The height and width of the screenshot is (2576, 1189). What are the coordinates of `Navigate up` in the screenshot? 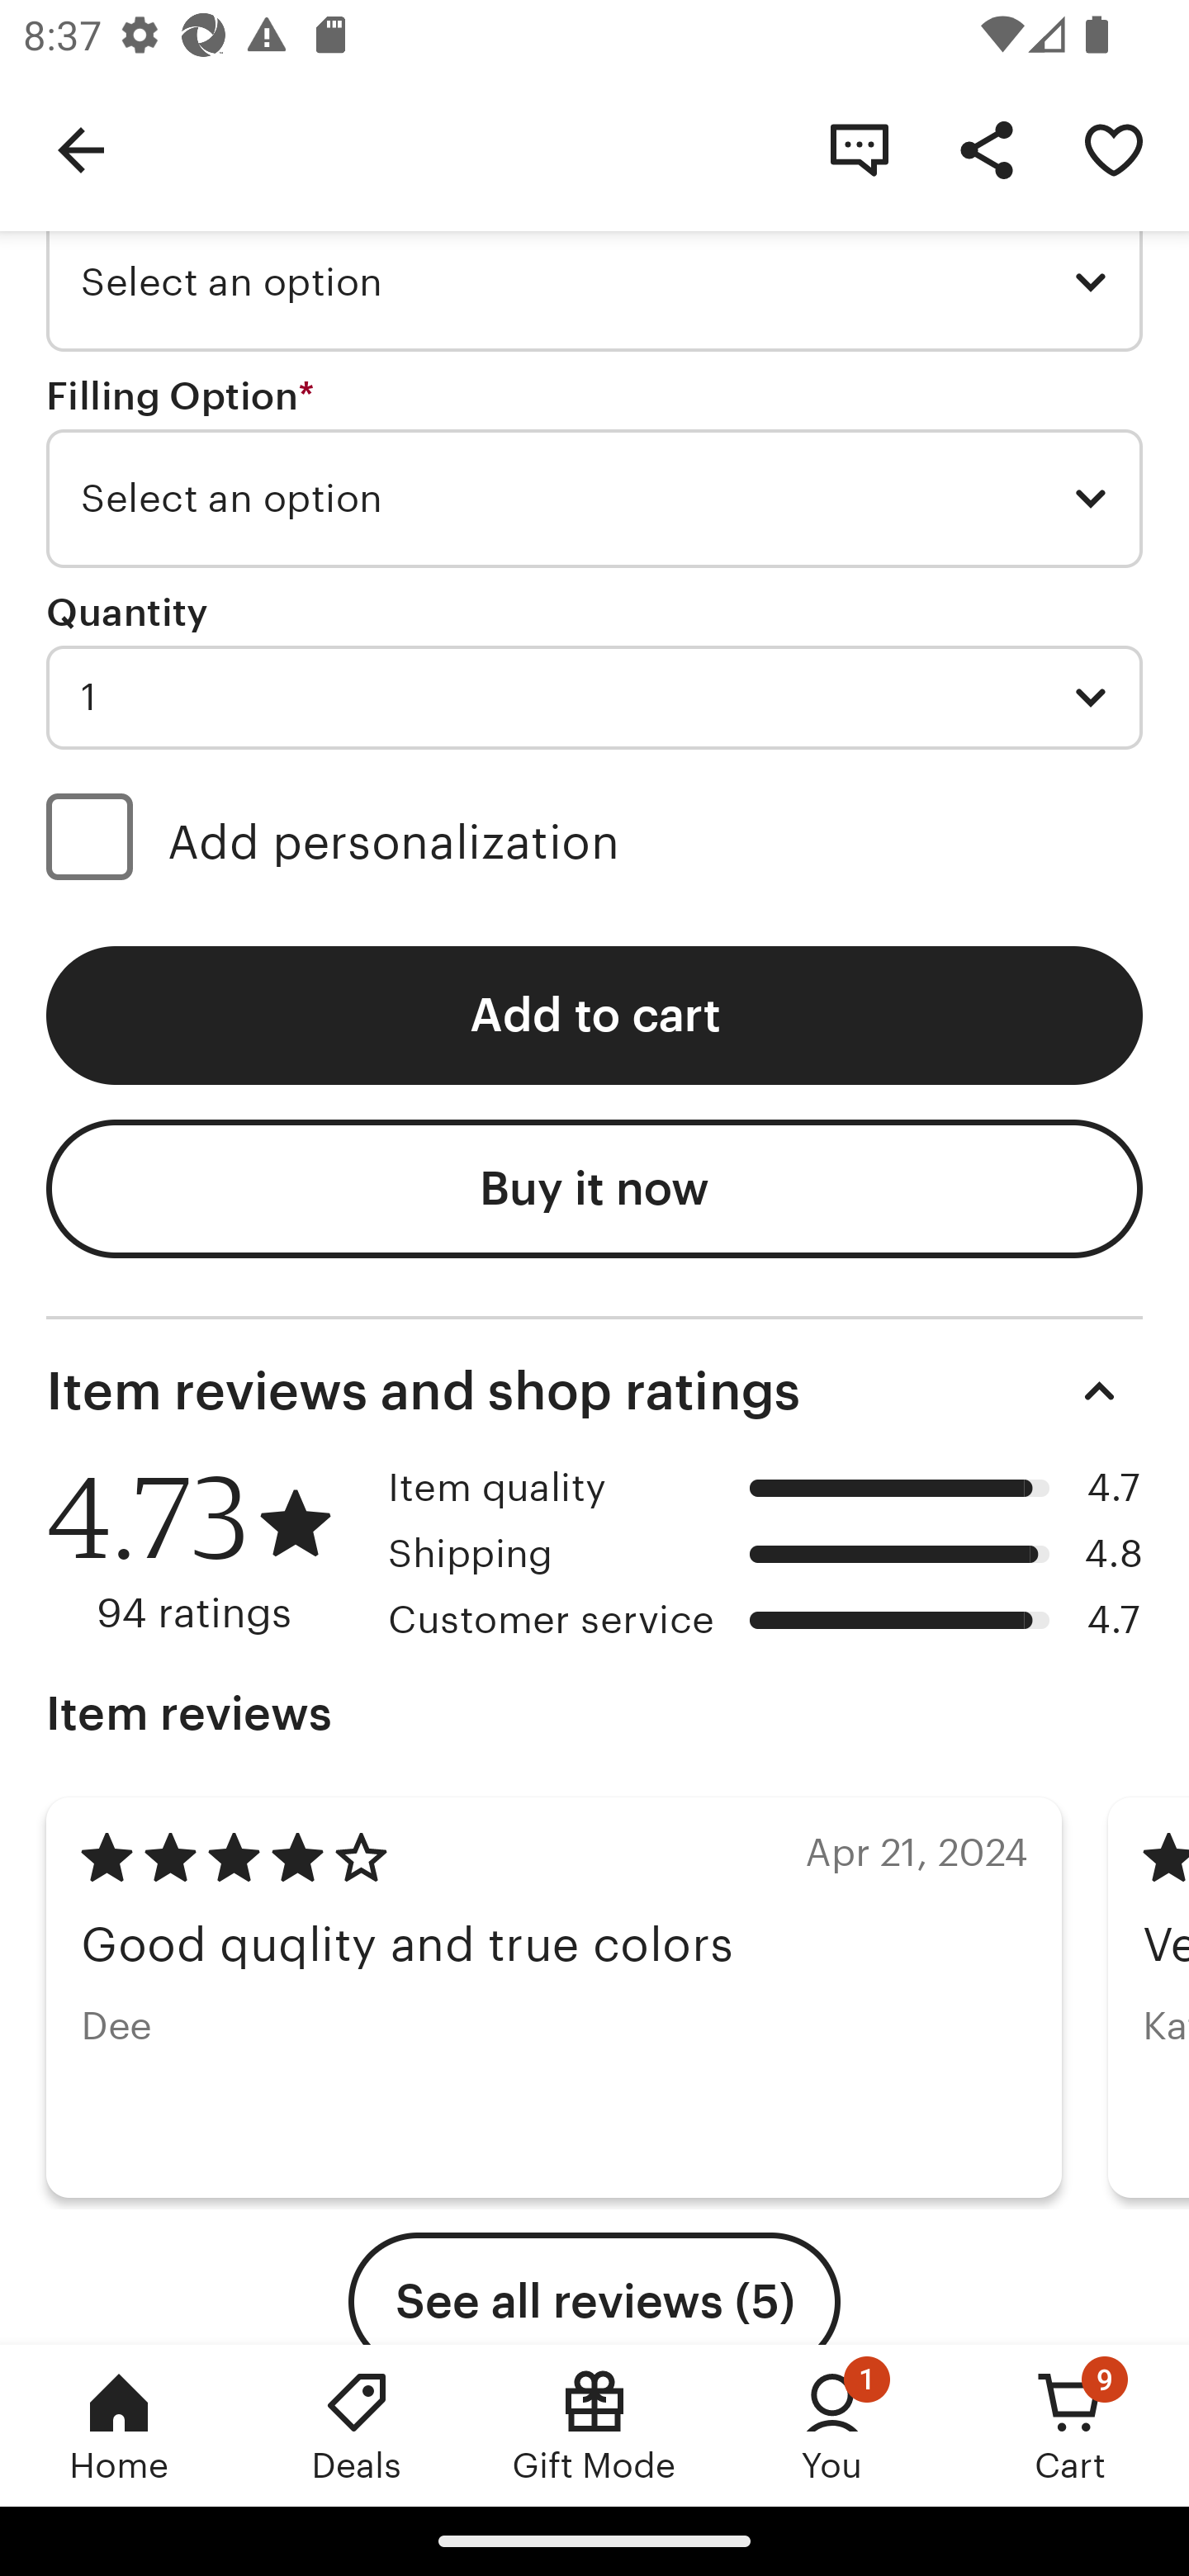 It's located at (81, 149).